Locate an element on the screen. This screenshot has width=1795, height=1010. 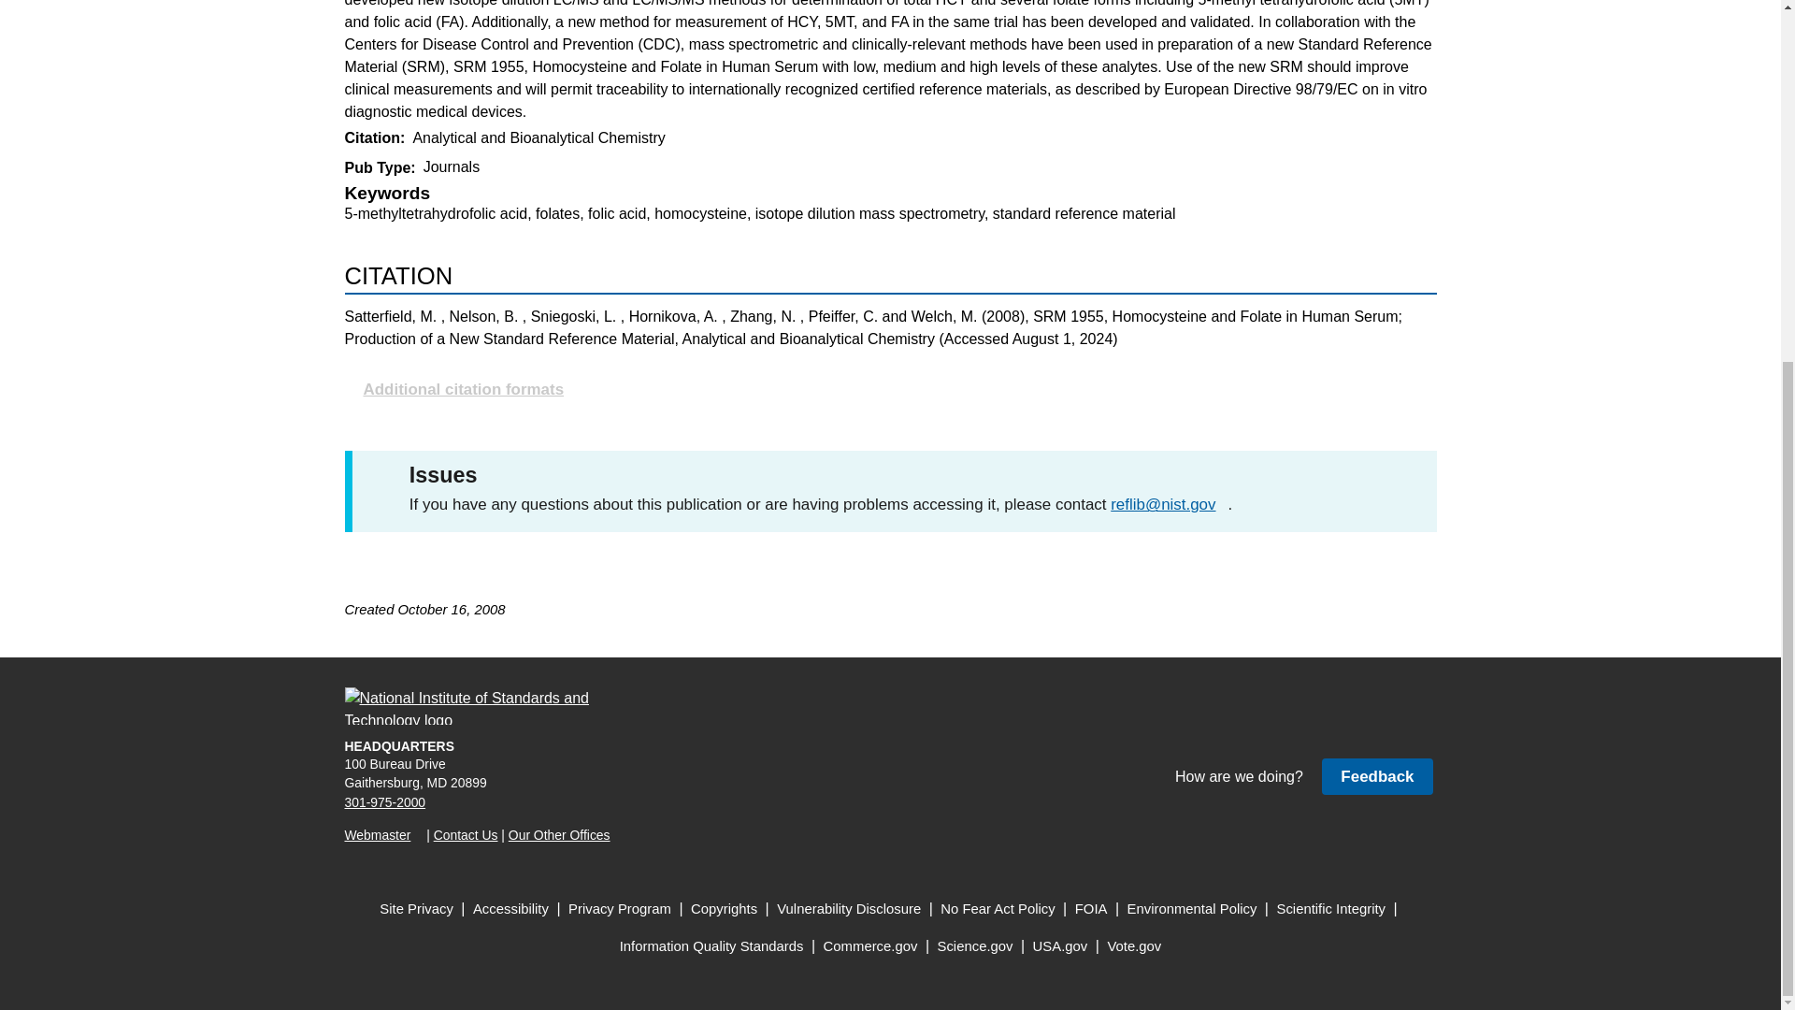
Contact Us is located at coordinates (466, 834).